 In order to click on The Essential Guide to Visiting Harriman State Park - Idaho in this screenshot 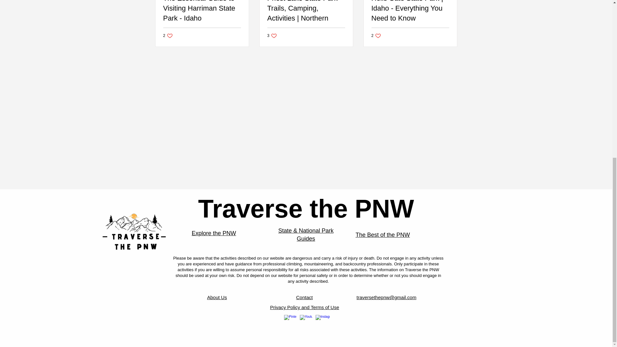, I will do `click(202, 12)`.